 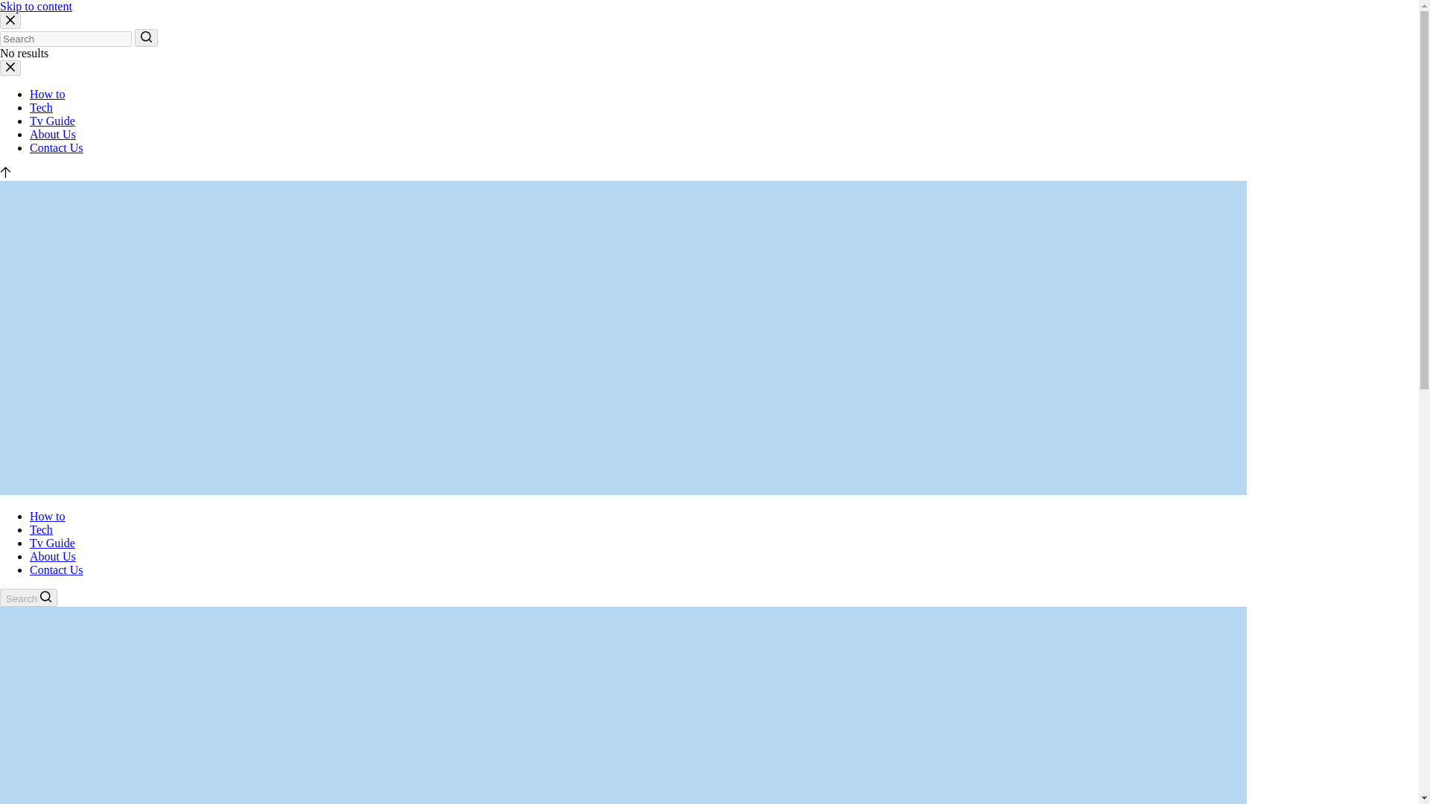 What do you see at coordinates (52, 556) in the screenshot?
I see `About Us` at bounding box center [52, 556].